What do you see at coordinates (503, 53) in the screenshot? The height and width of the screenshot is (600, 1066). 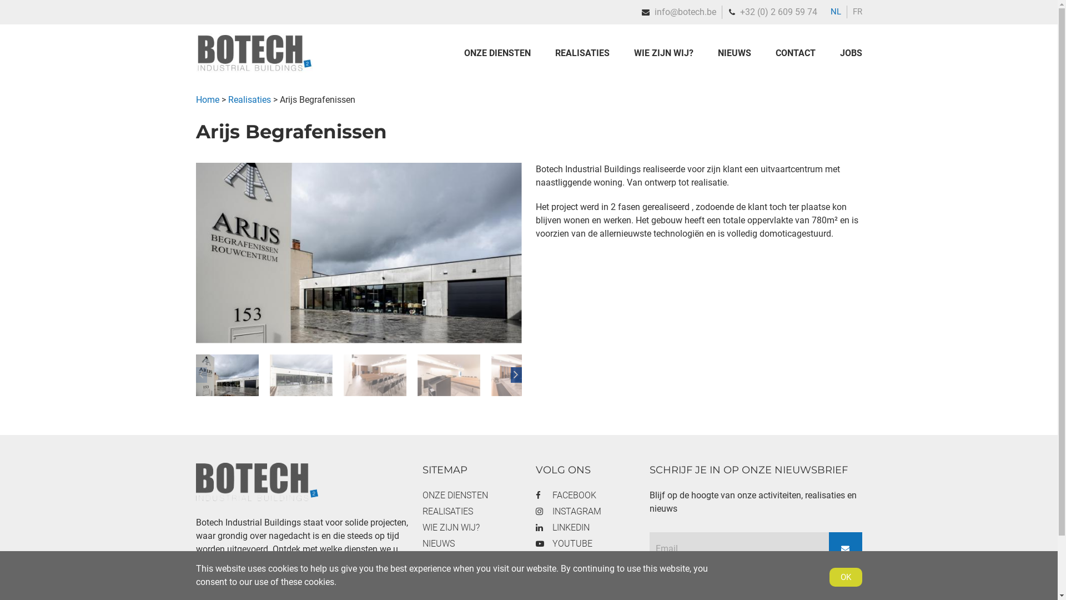 I see `ONZE DIENSTEN` at bounding box center [503, 53].